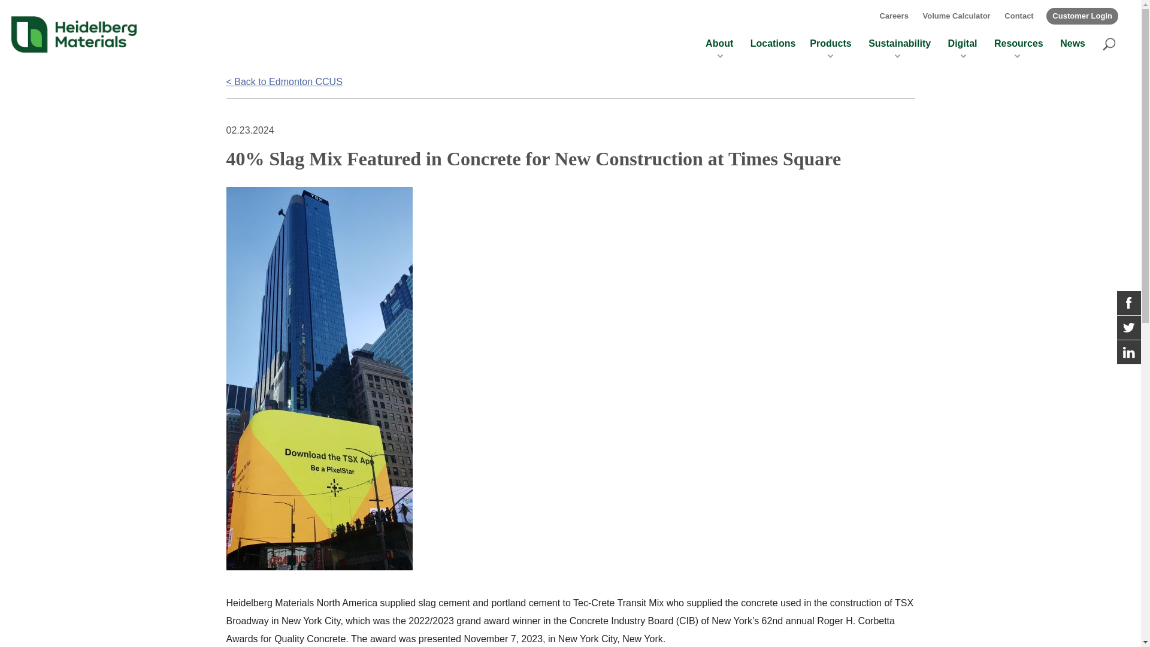 Image resolution: width=1150 pixels, height=647 pixels. What do you see at coordinates (773, 43) in the screenshot?
I see `Locations` at bounding box center [773, 43].